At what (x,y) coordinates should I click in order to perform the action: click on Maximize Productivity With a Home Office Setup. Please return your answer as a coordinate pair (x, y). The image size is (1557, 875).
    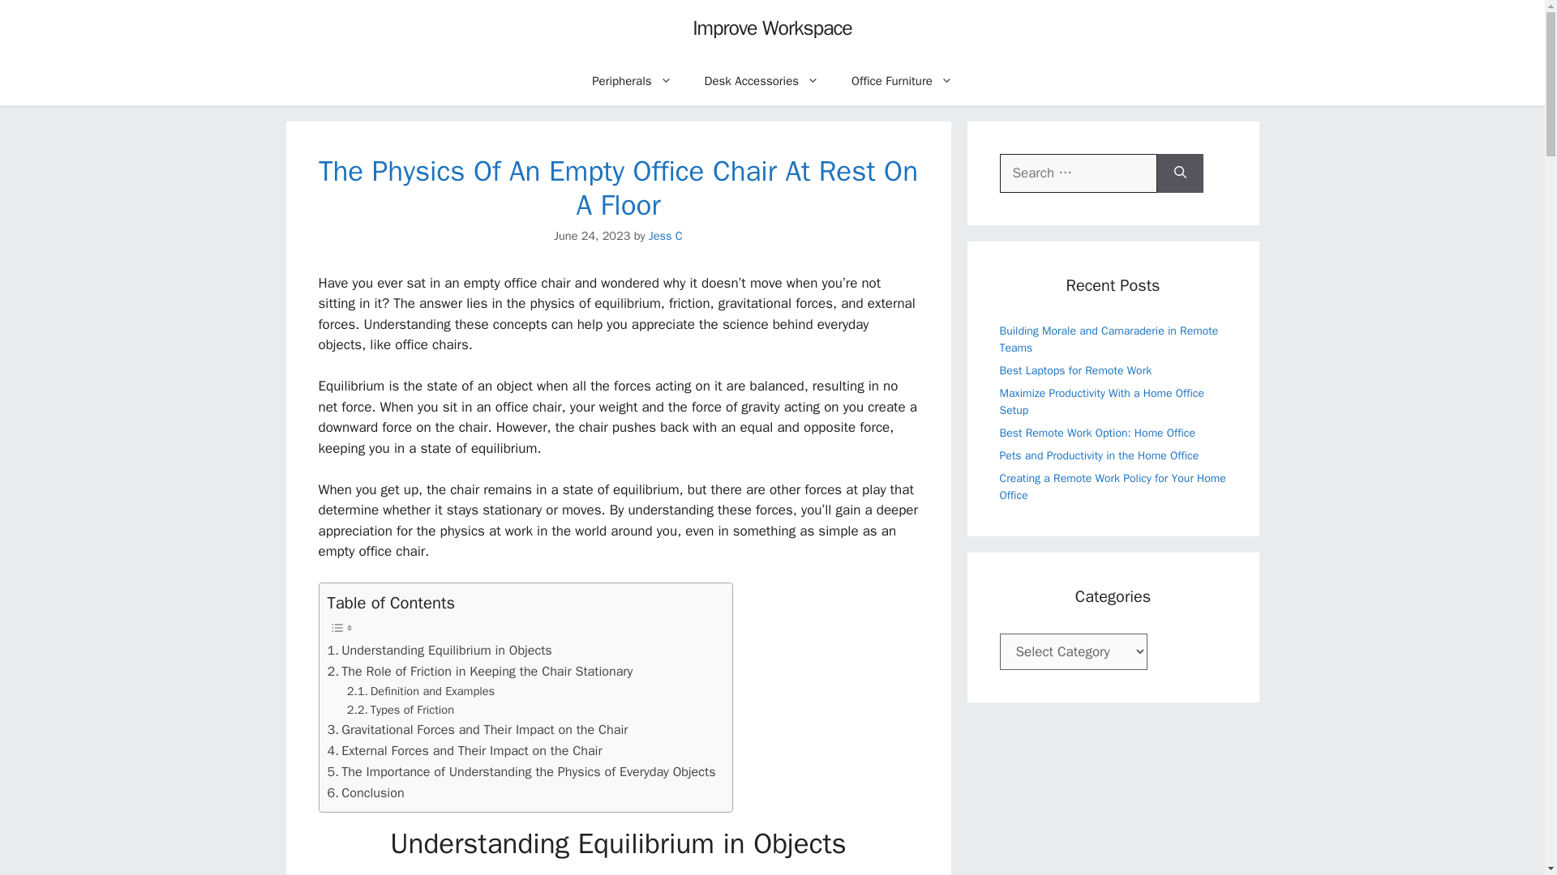
    Looking at the image, I should click on (1101, 401).